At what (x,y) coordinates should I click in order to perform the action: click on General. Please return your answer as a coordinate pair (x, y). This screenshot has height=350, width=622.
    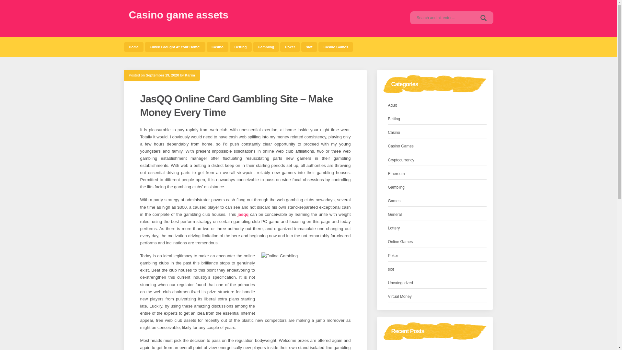
    Looking at the image, I should click on (395, 215).